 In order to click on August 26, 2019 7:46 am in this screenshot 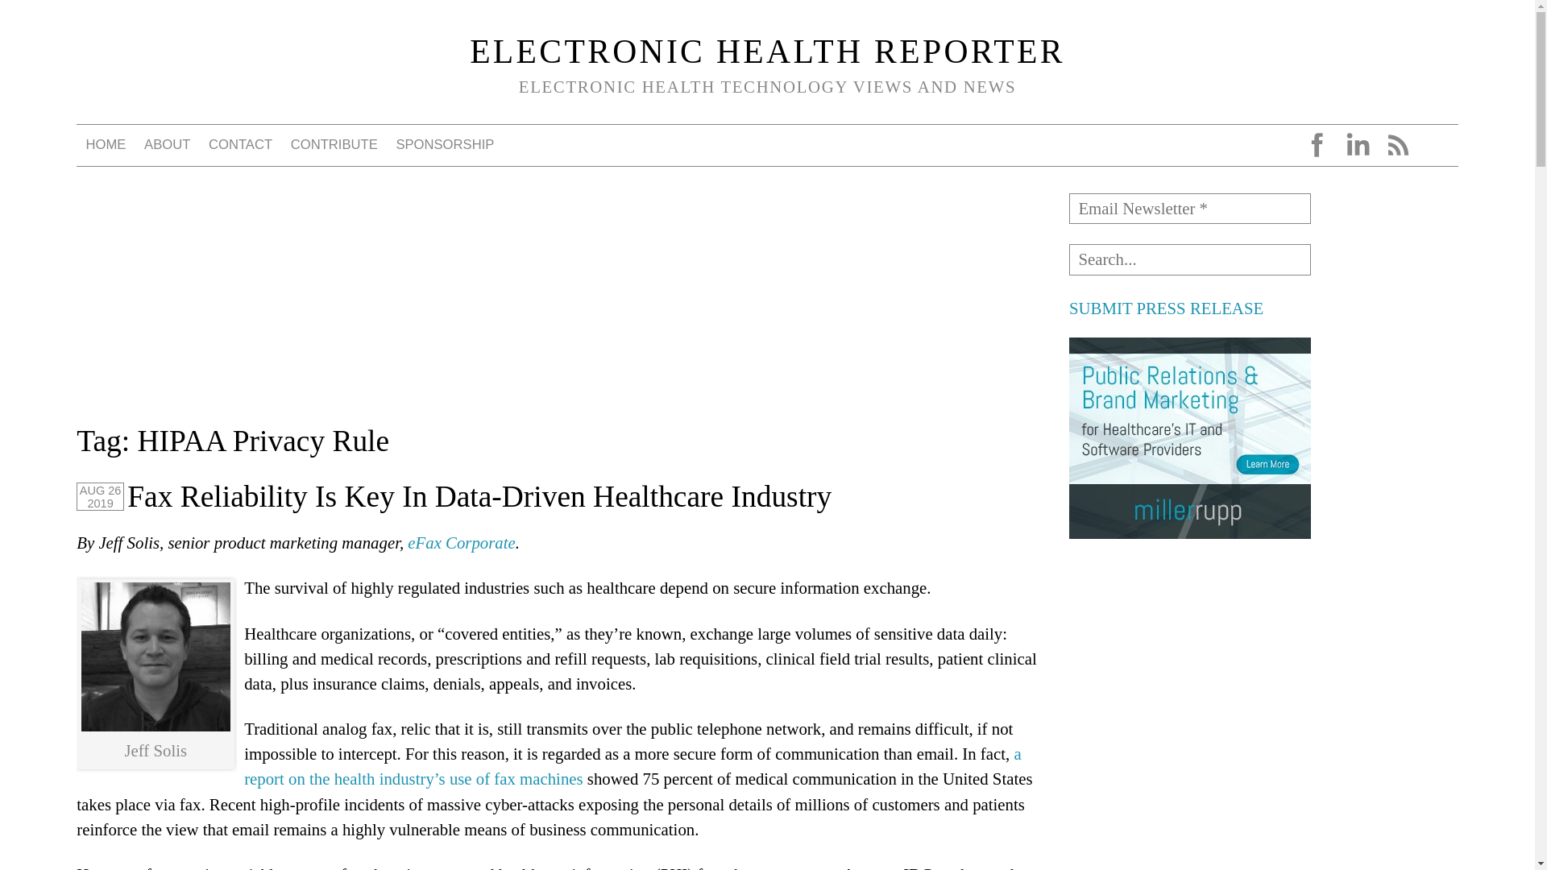, I will do `click(100, 496)`.